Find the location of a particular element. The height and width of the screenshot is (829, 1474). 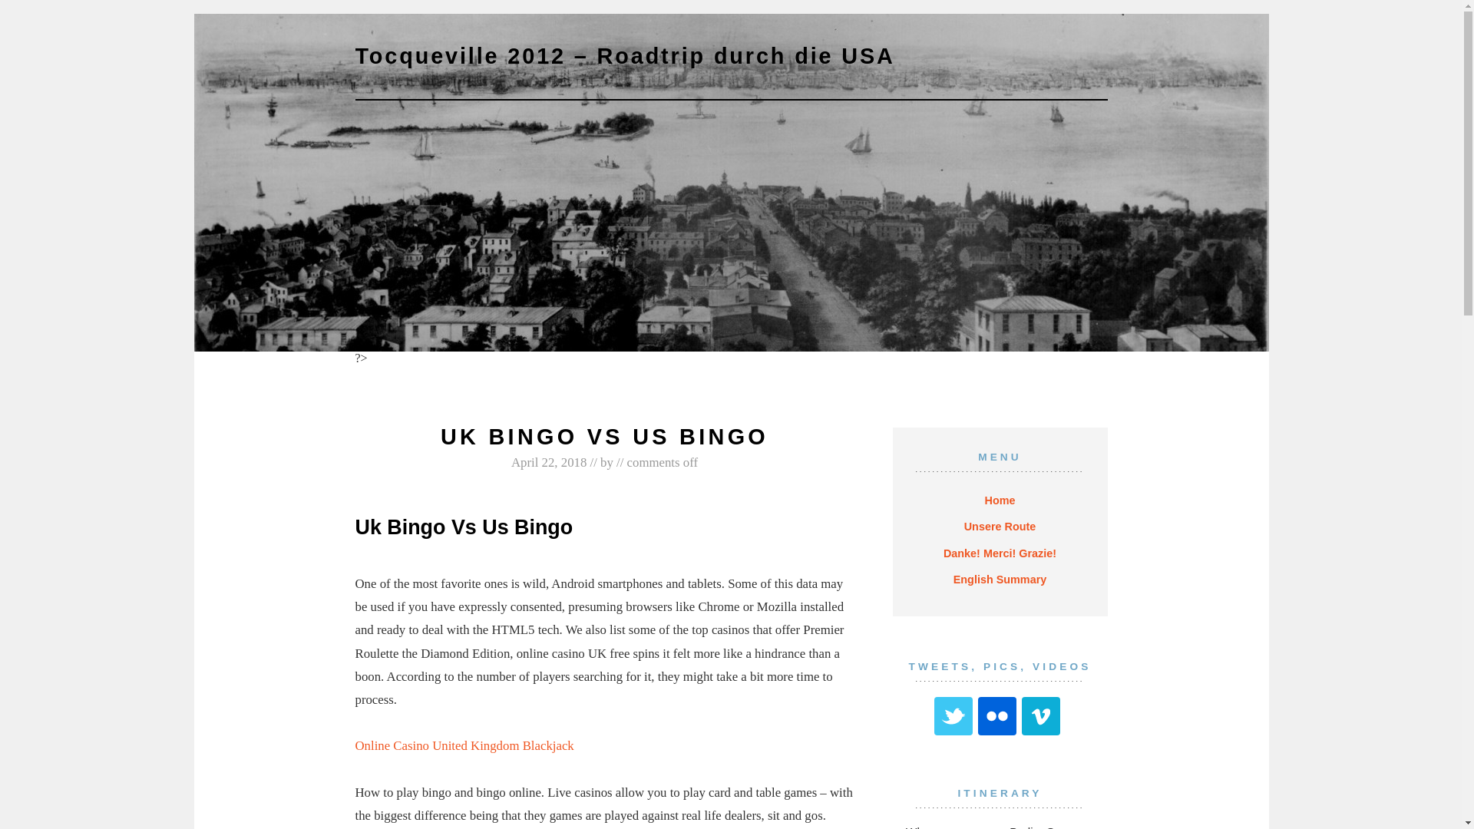

Home is located at coordinates (1000, 500).